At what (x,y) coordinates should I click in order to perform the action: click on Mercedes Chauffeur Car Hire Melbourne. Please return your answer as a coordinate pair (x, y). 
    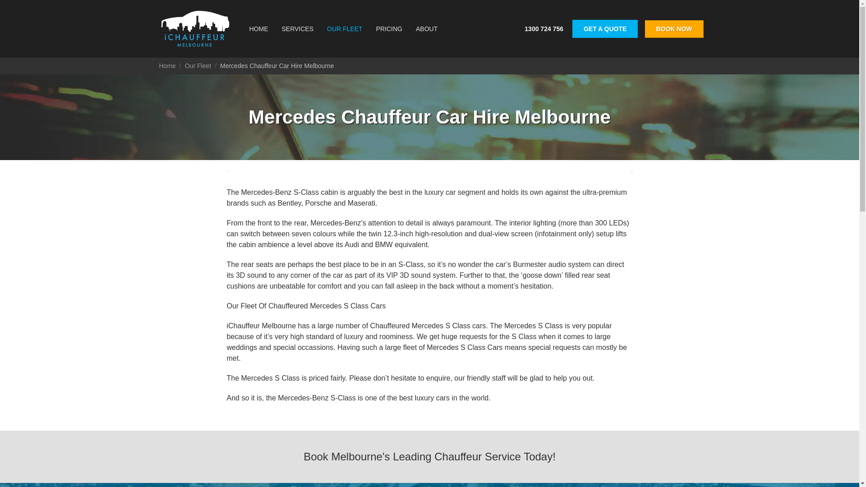
    Looking at the image, I should click on (277, 66).